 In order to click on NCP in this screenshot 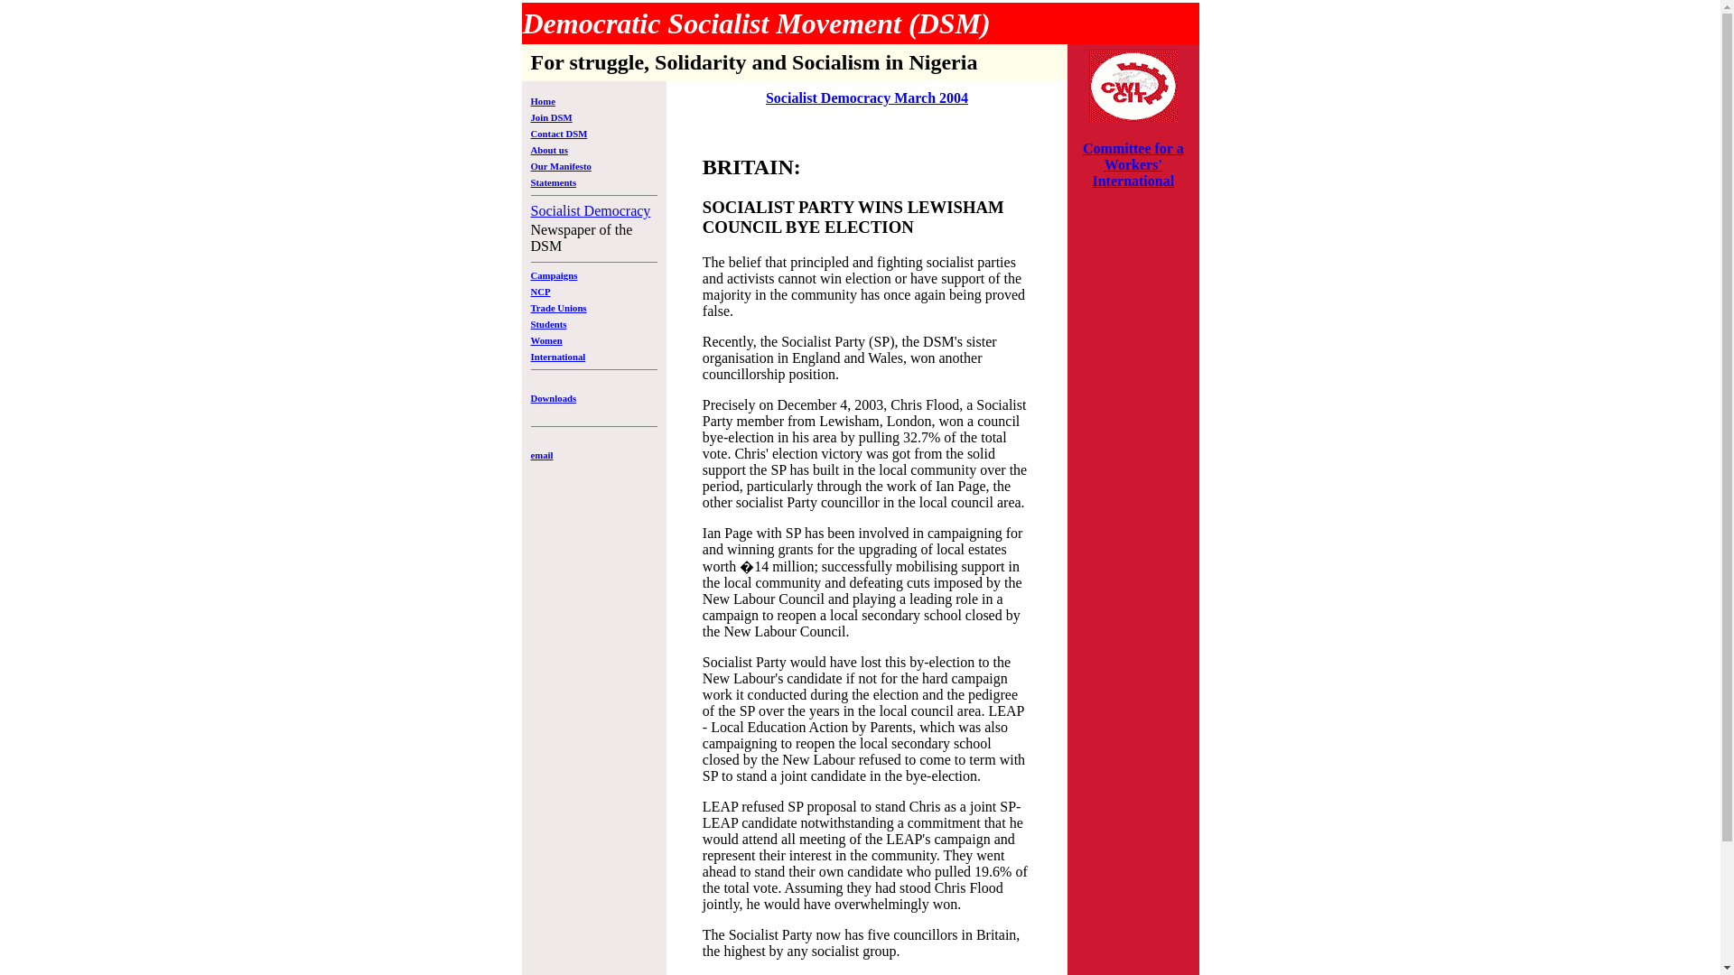, I will do `click(540, 292)`.